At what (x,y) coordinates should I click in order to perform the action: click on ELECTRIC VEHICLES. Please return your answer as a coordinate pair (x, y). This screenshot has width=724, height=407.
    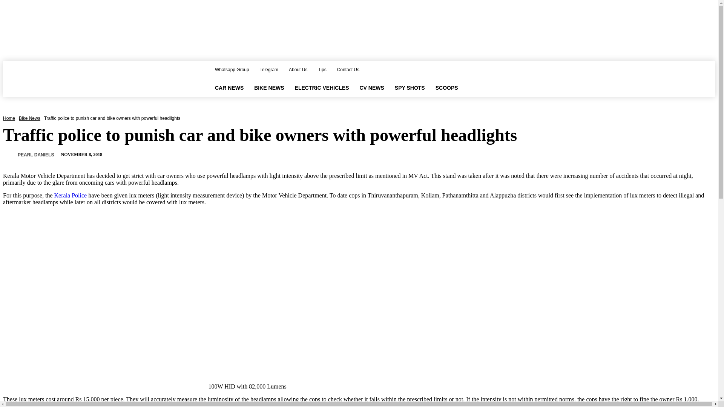
    Looking at the image, I should click on (322, 88).